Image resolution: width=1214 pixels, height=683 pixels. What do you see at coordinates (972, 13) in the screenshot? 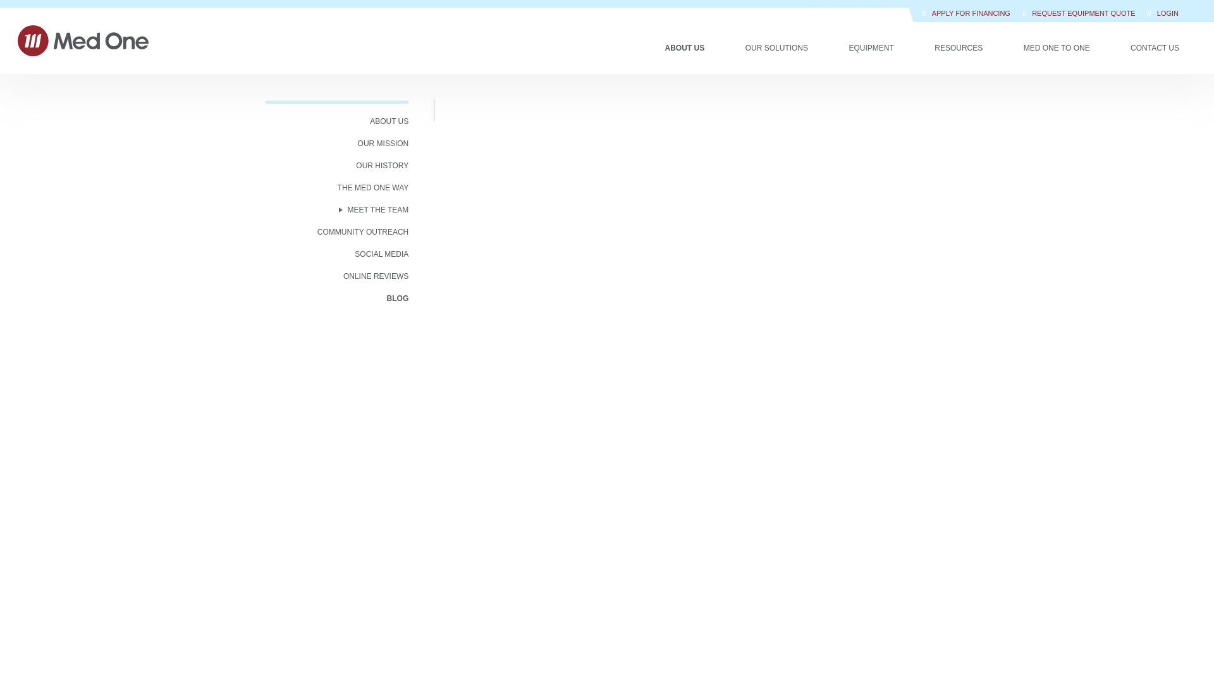
I see `APPLY FOR FINANCING` at bounding box center [972, 13].